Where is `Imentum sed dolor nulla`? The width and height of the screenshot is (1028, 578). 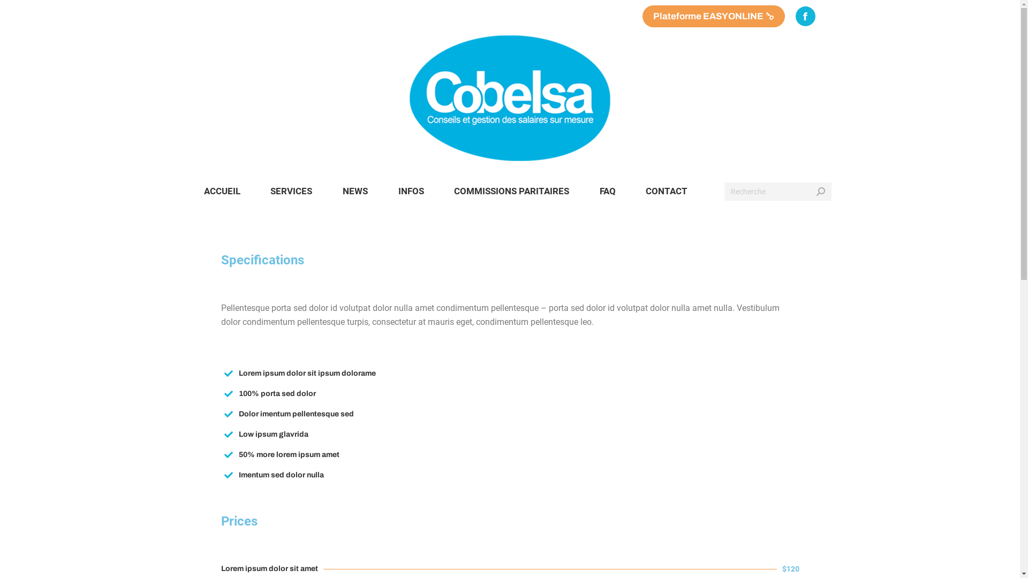
Imentum sed dolor nulla is located at coordinates (282, 475).